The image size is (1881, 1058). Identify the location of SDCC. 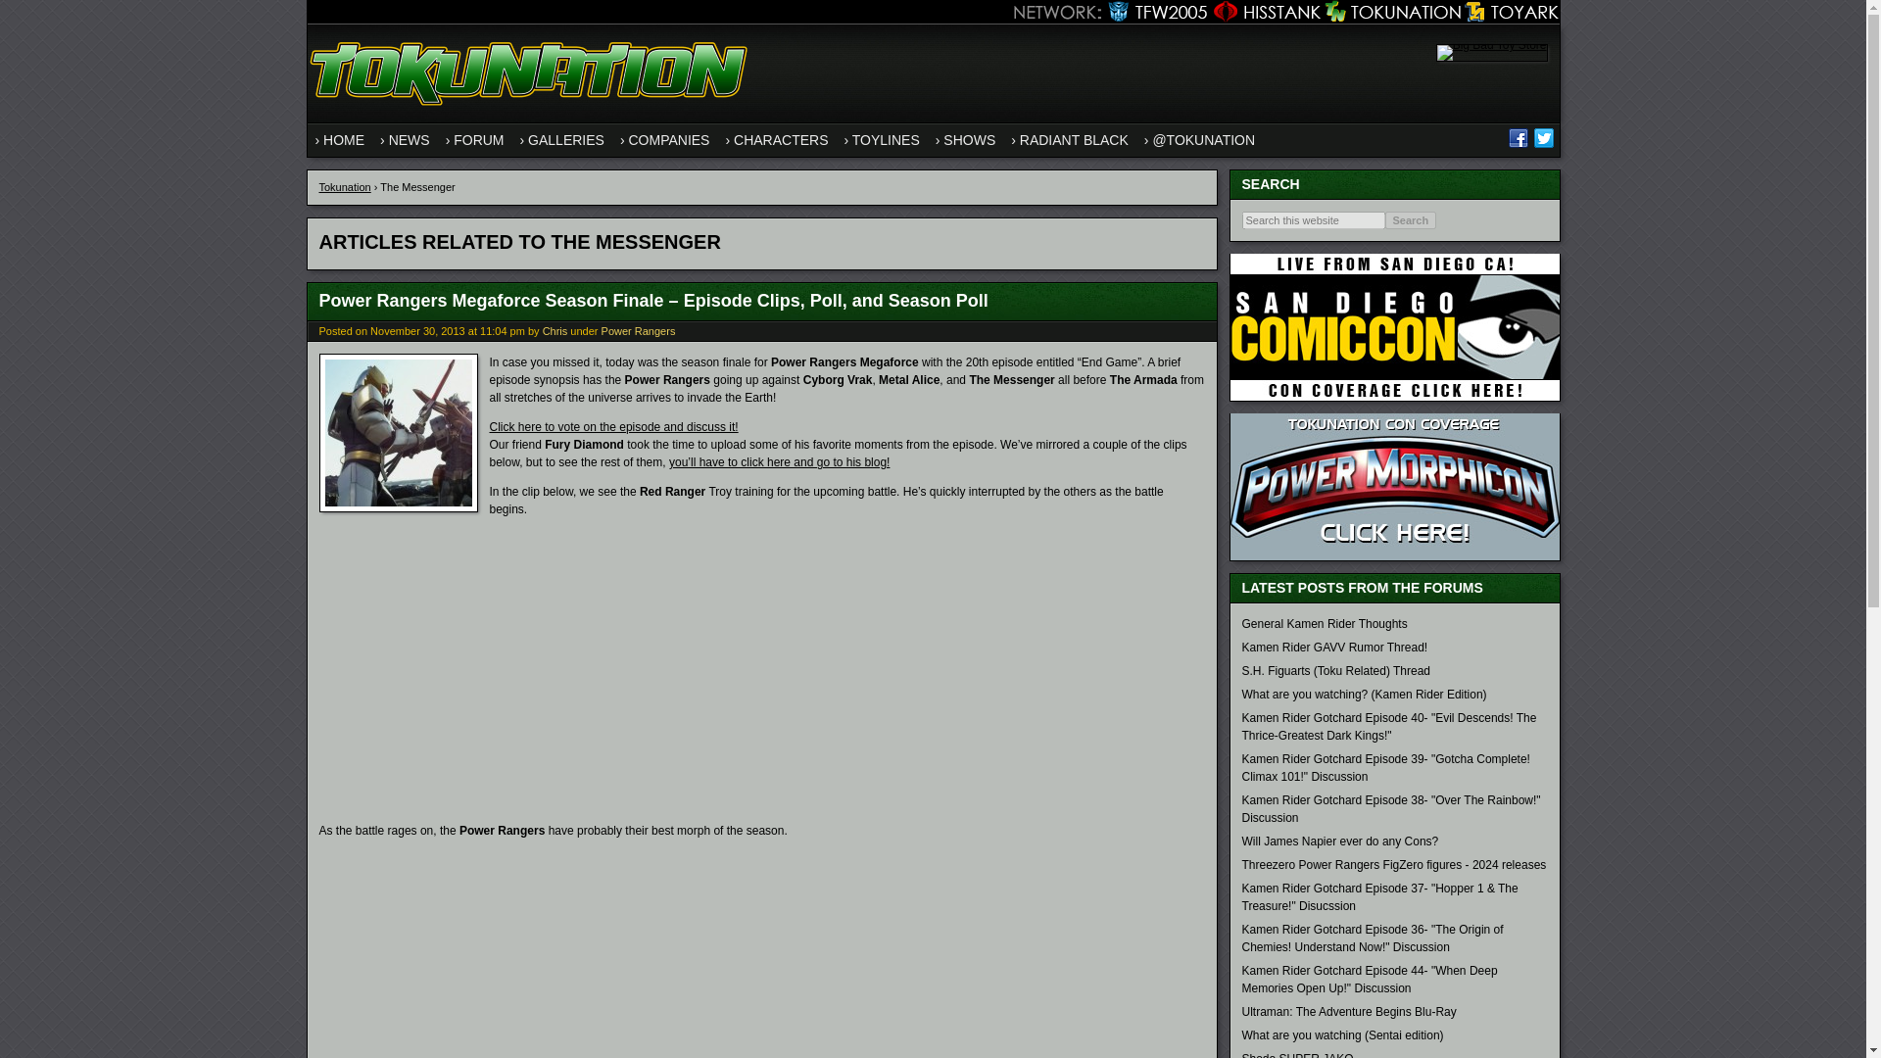
(1394, 327).